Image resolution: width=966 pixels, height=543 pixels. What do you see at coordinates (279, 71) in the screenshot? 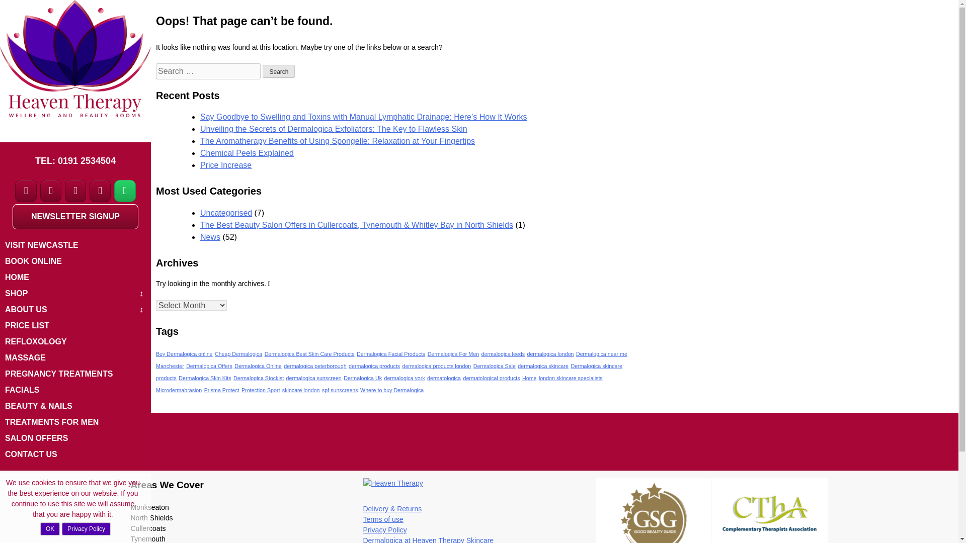
I see `Search` at bounding box center [279, 71].